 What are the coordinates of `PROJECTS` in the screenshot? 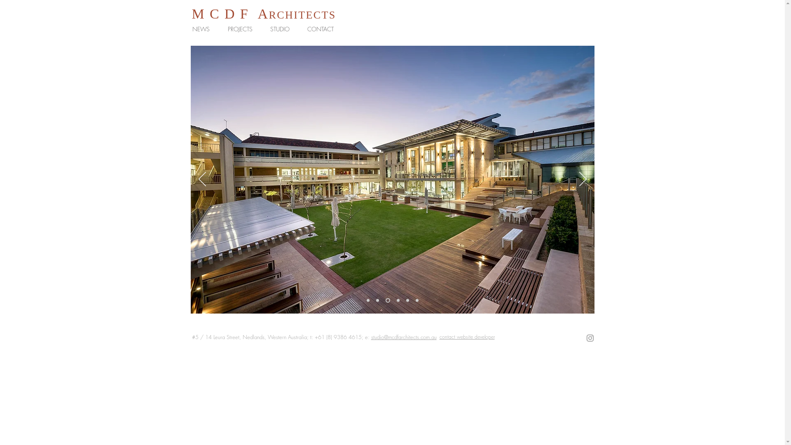 It's located at (243, 29).